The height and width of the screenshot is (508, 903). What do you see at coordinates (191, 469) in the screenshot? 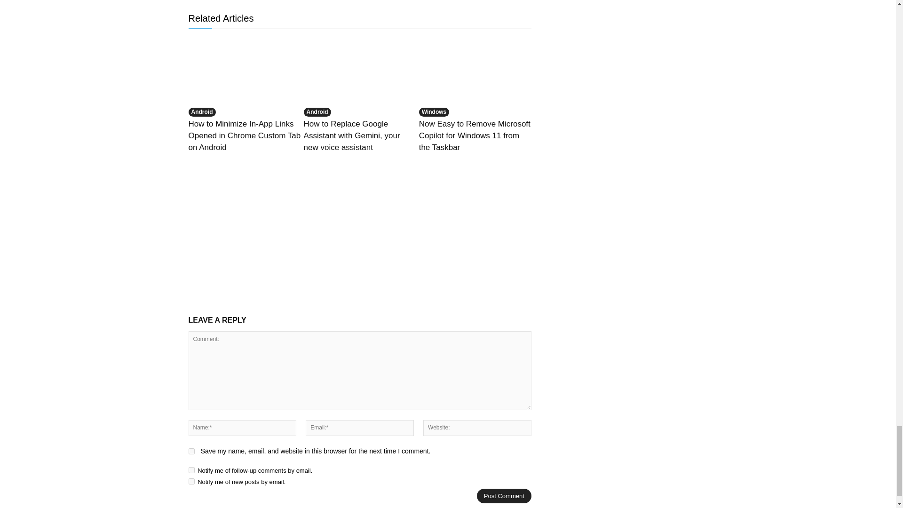
I see `subscribe` at bounding box center [191, 469].